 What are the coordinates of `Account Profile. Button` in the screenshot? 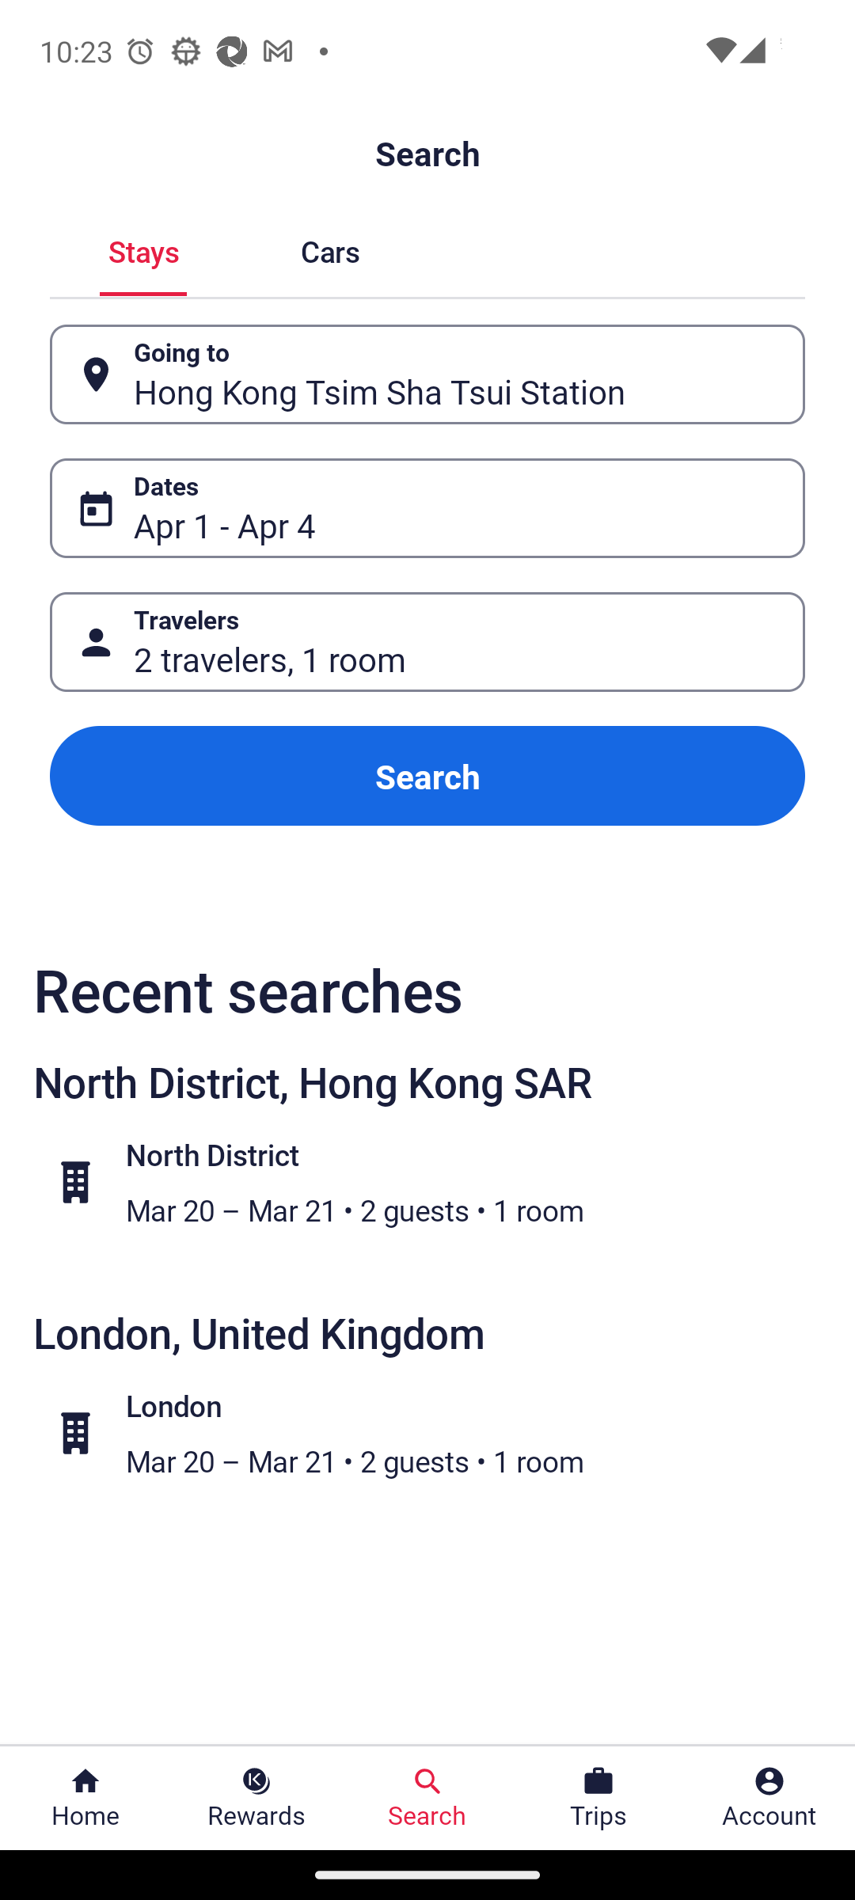 It's located at (769, 1798).